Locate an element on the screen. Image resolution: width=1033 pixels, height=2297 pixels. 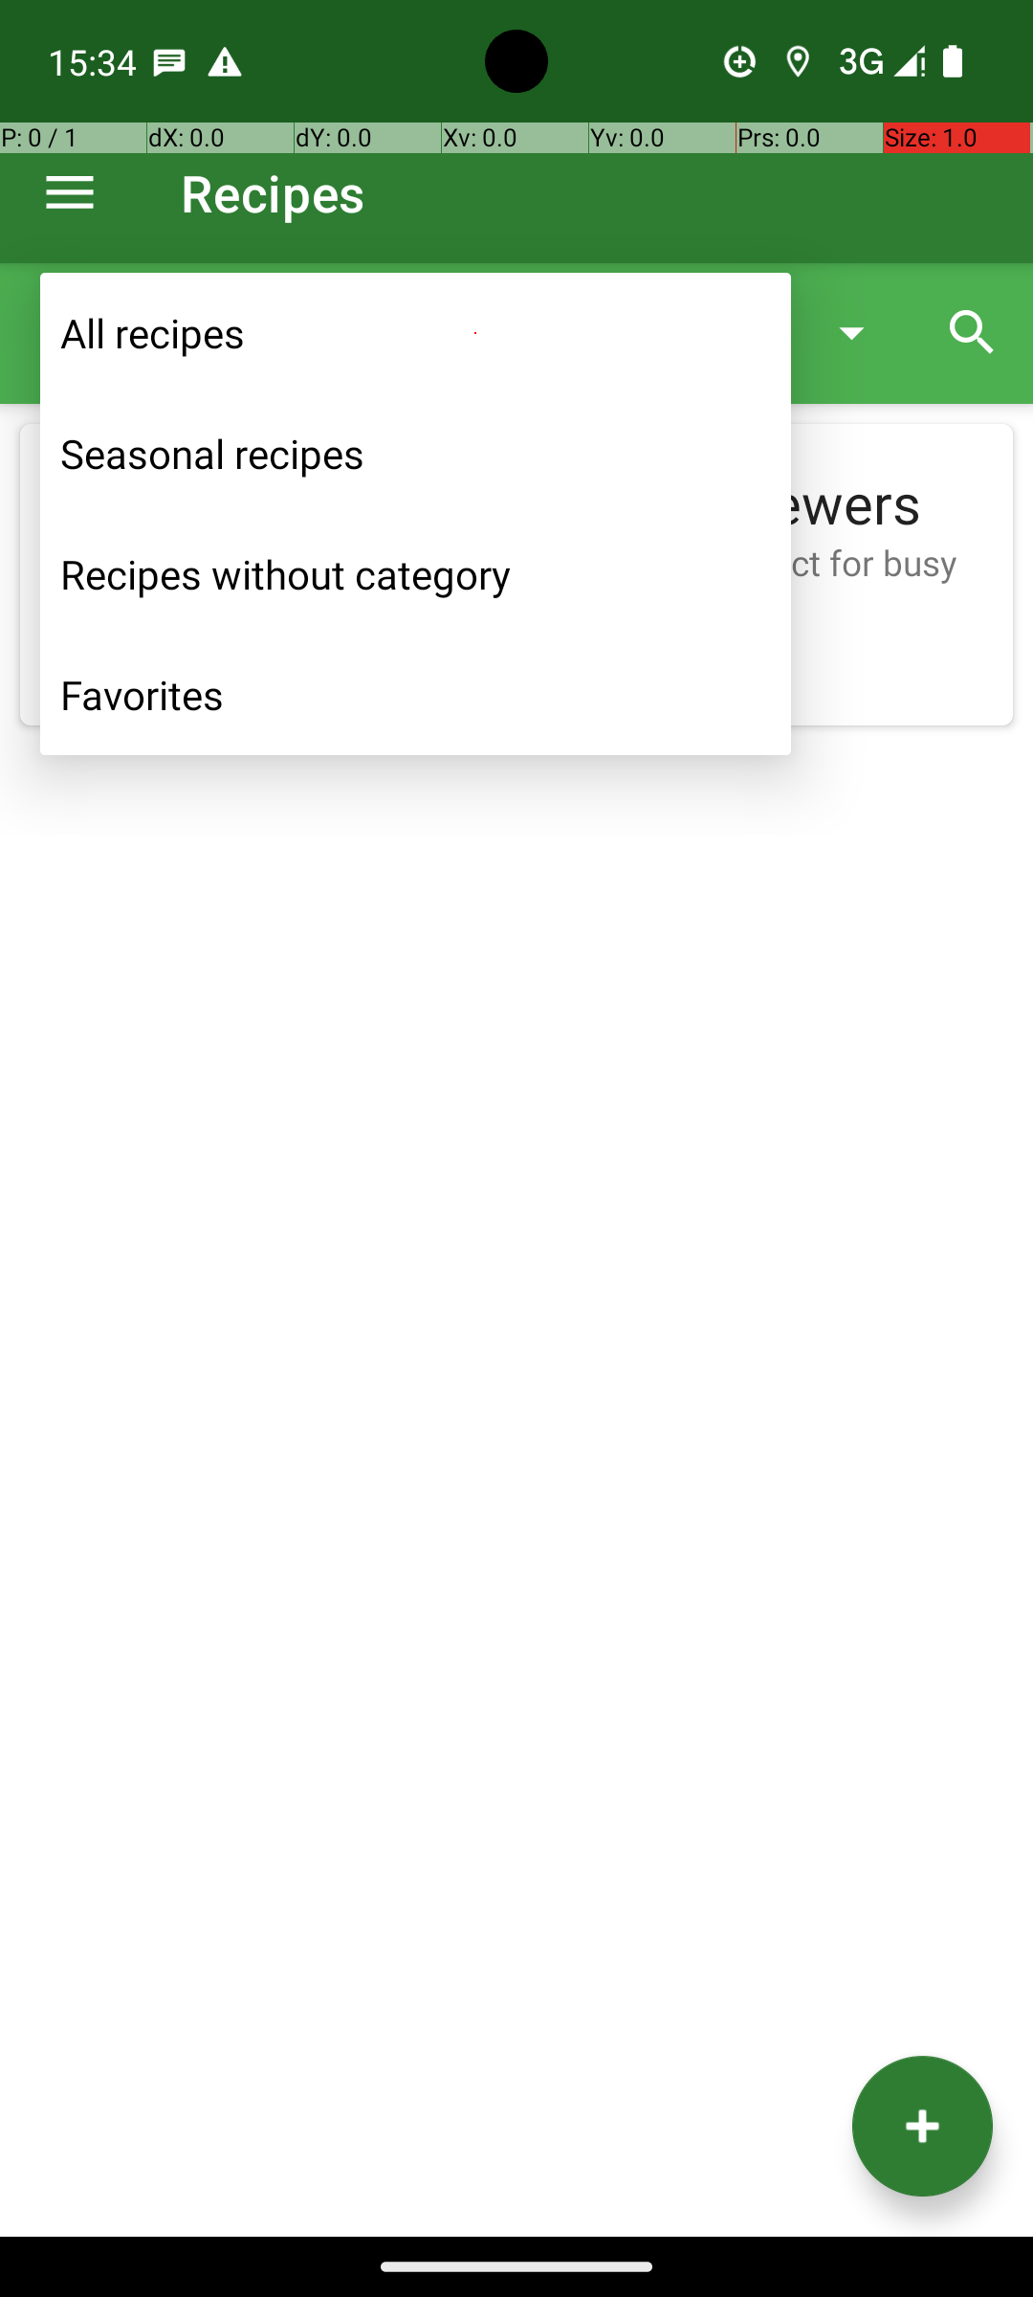
Recipes without category is located at coordinates (415, 574).